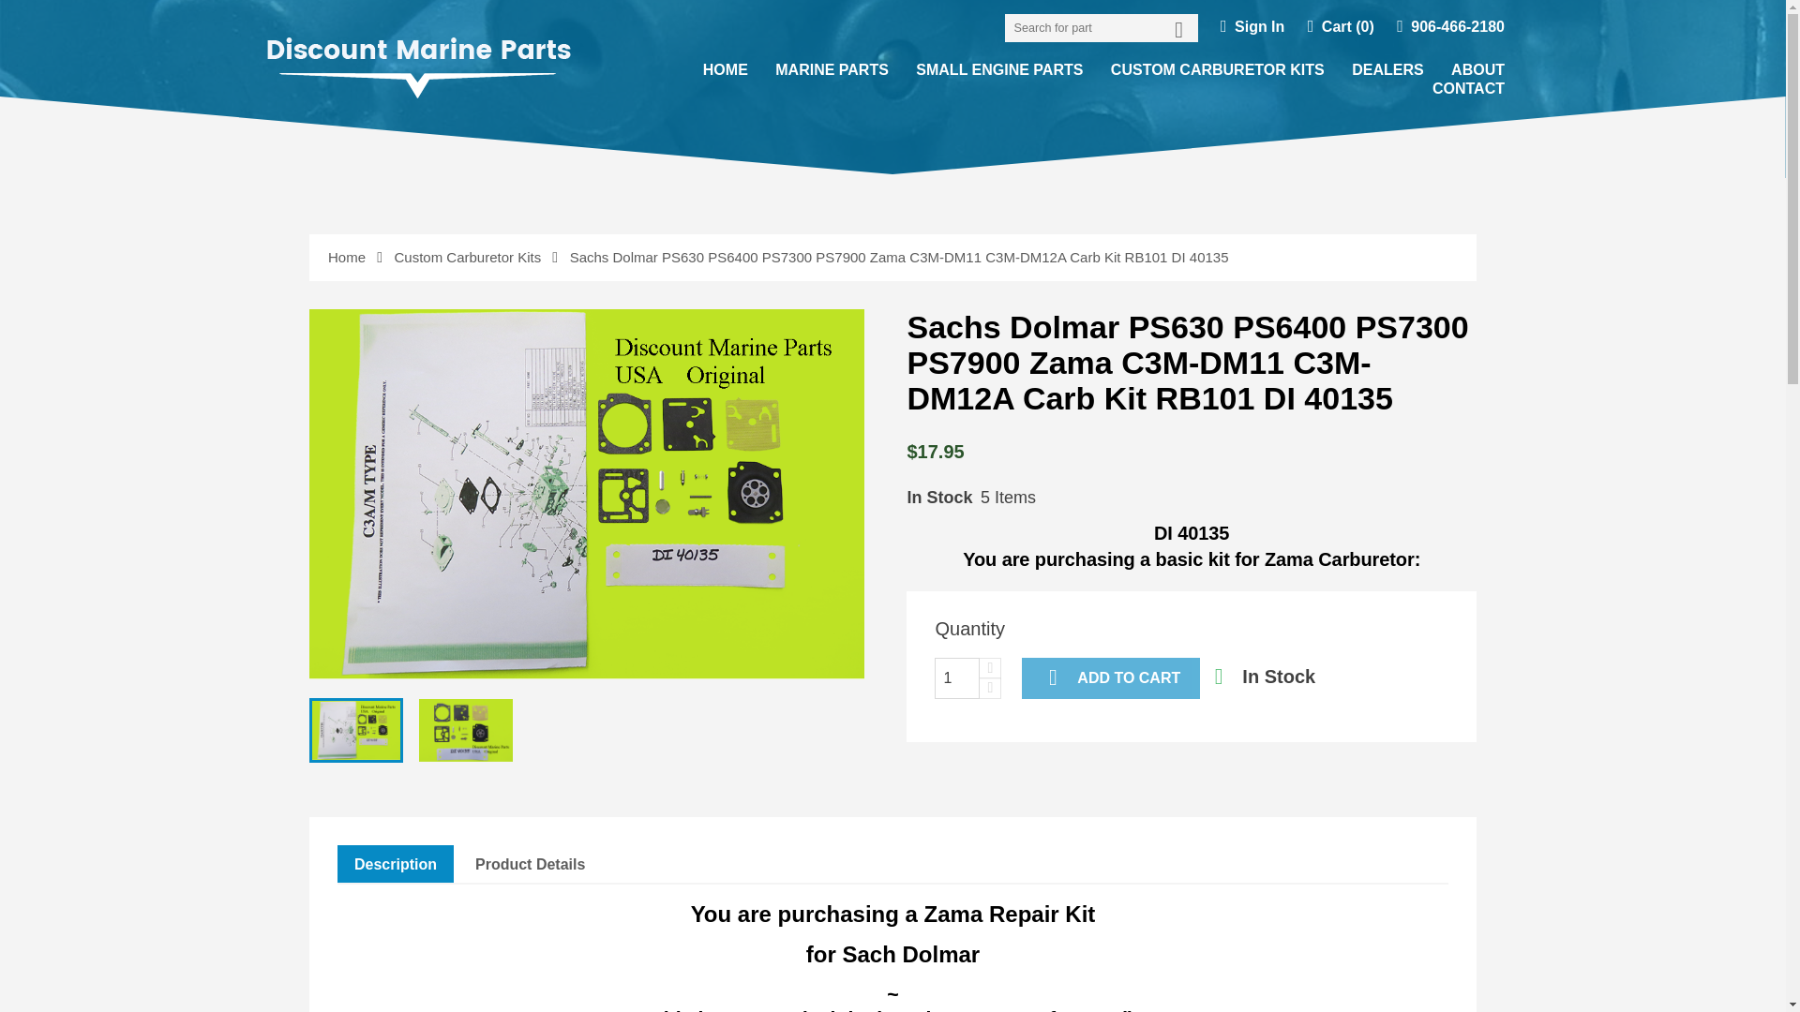 This screenshot has width=1800, height=1012. I want to click on Custom Carburetor Kits, so click(469, 257).